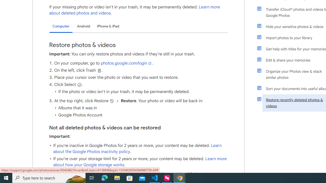 This screenshot has width=326, height=183. Describe the element at coordinates (117, 101) in the screenshot. I see `and then` at that location.